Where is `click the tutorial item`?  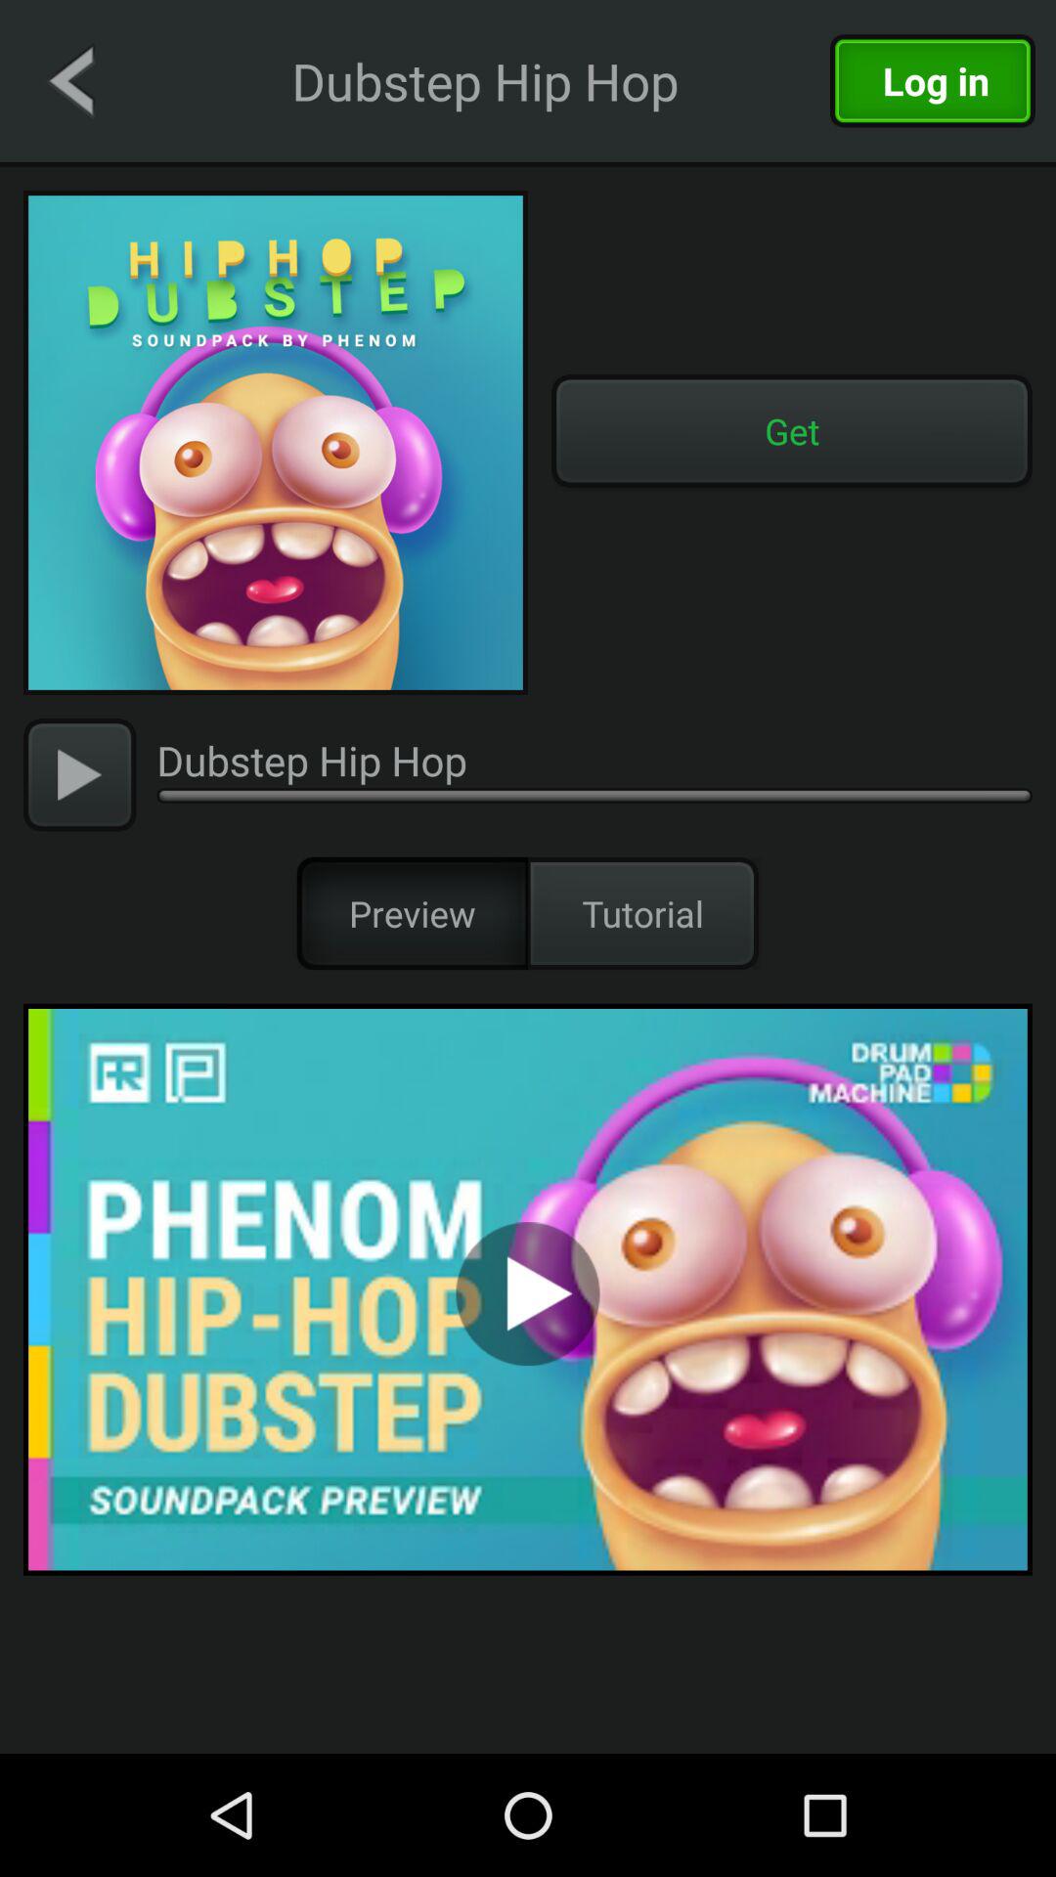 click the tutorial item is located at coordinates (643, 913).